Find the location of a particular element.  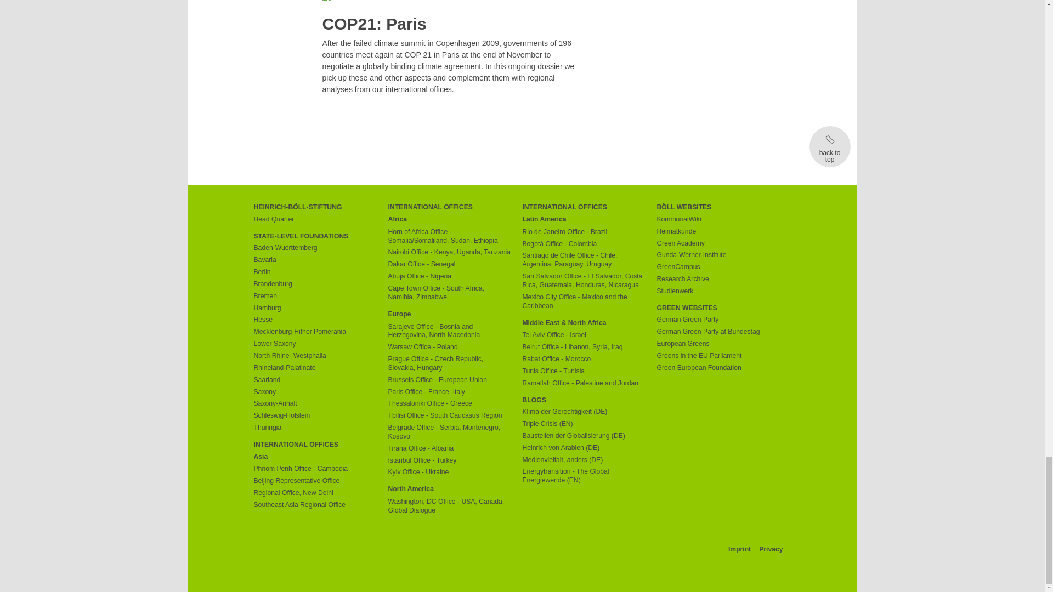

Bavaria is located at coordinates (315, 260).